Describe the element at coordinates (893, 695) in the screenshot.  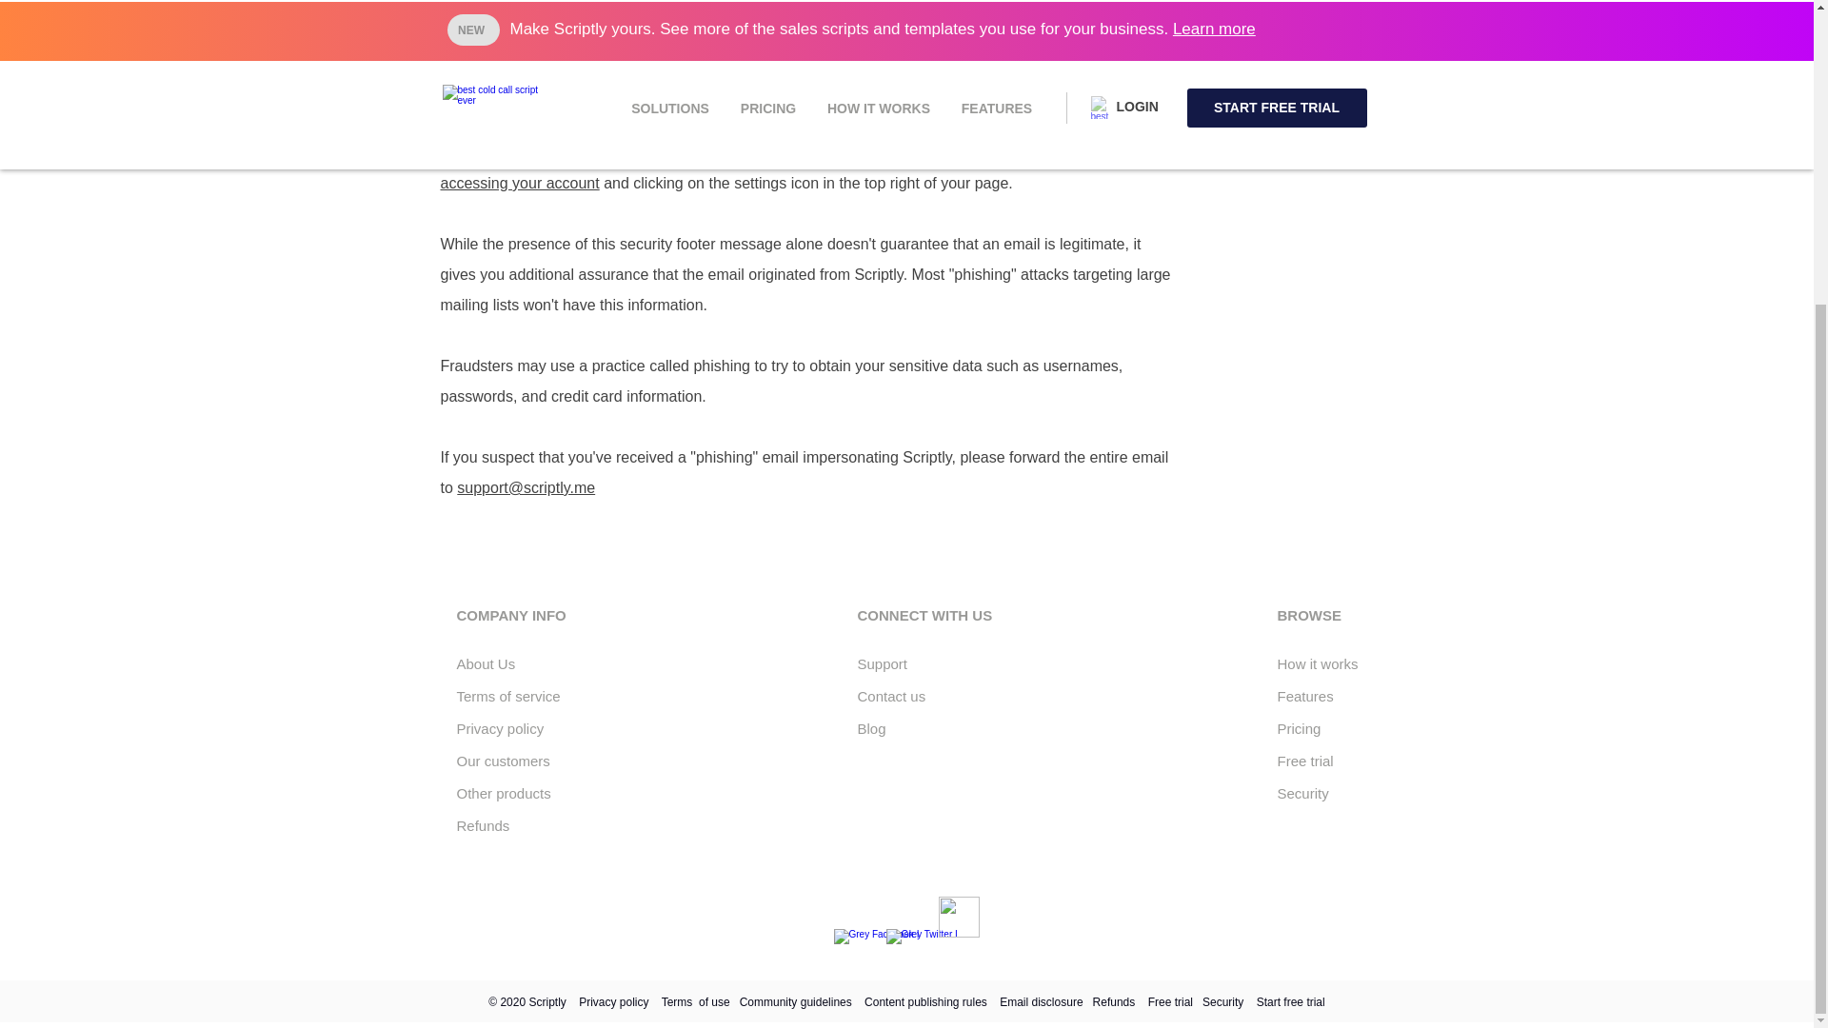
I see `Contact us ` at that location.